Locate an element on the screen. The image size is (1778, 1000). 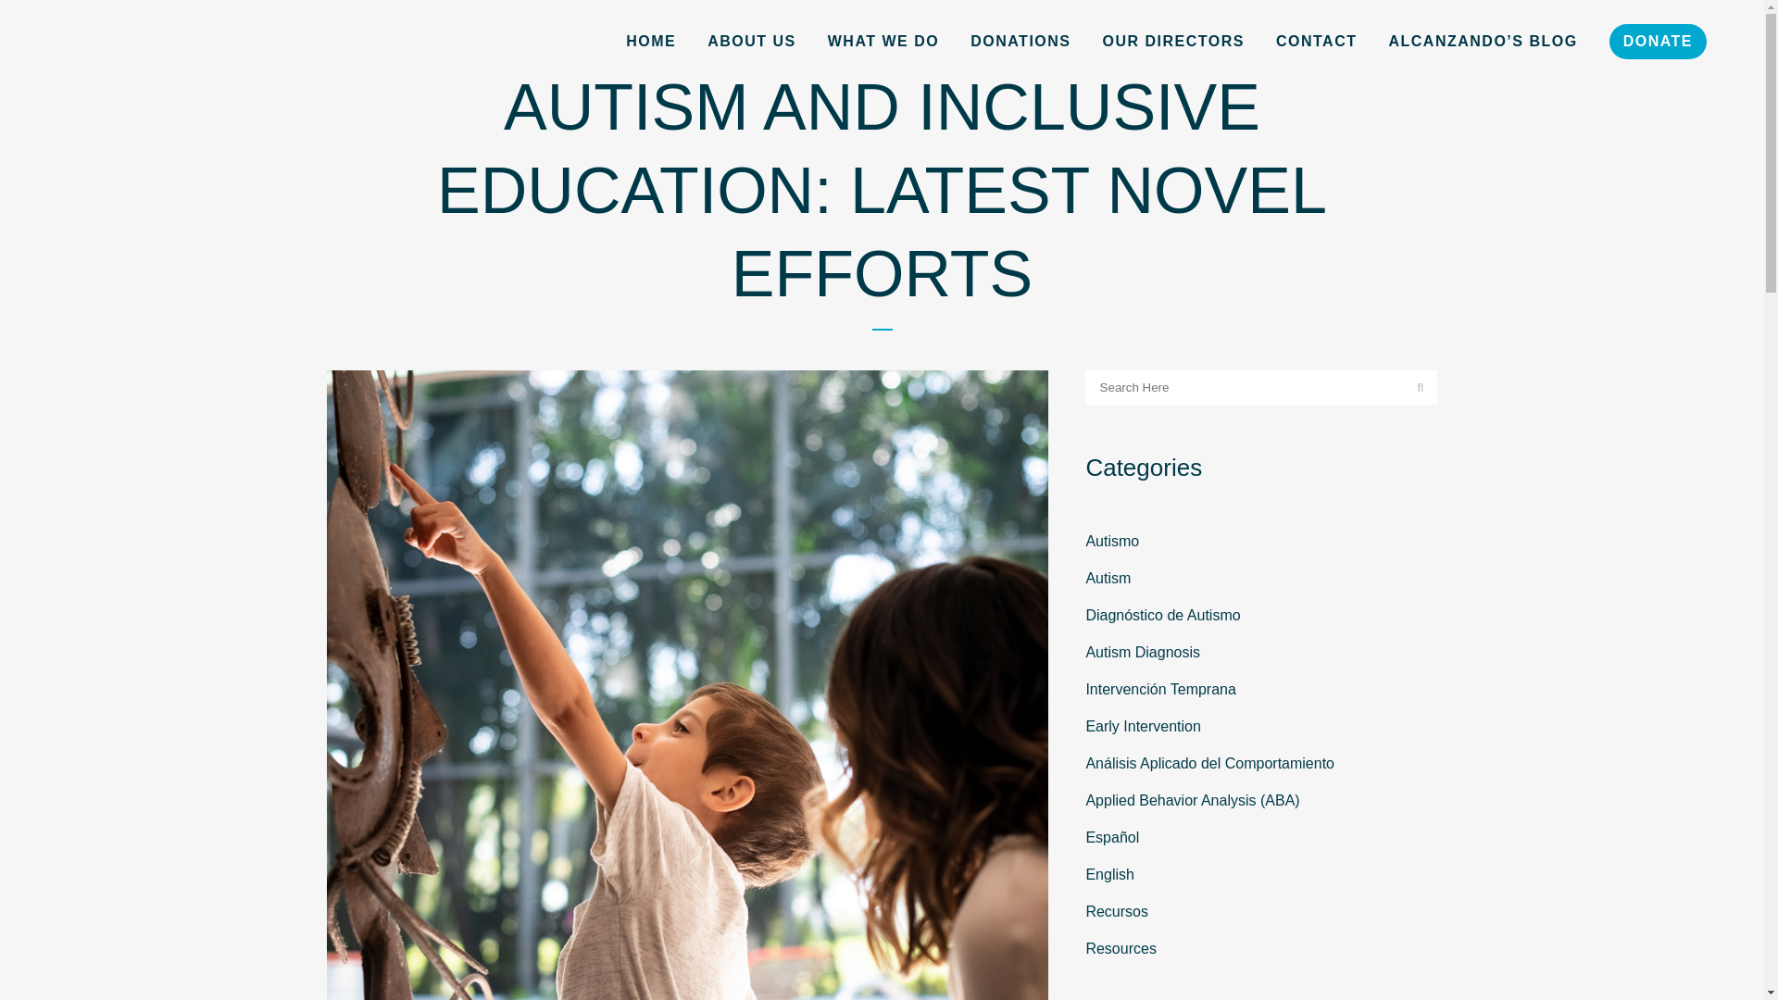
WHAT WE DO is located at coordinates (883, 41).